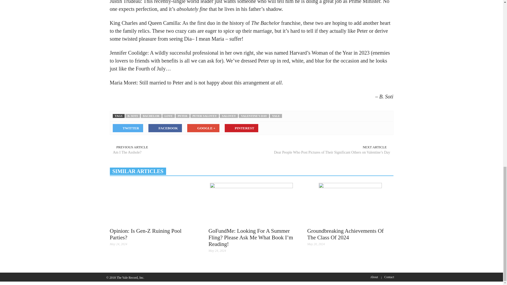 The height and width of the screenshot is (285, 507). I want to click on PINTEREST, so click(241, 128).